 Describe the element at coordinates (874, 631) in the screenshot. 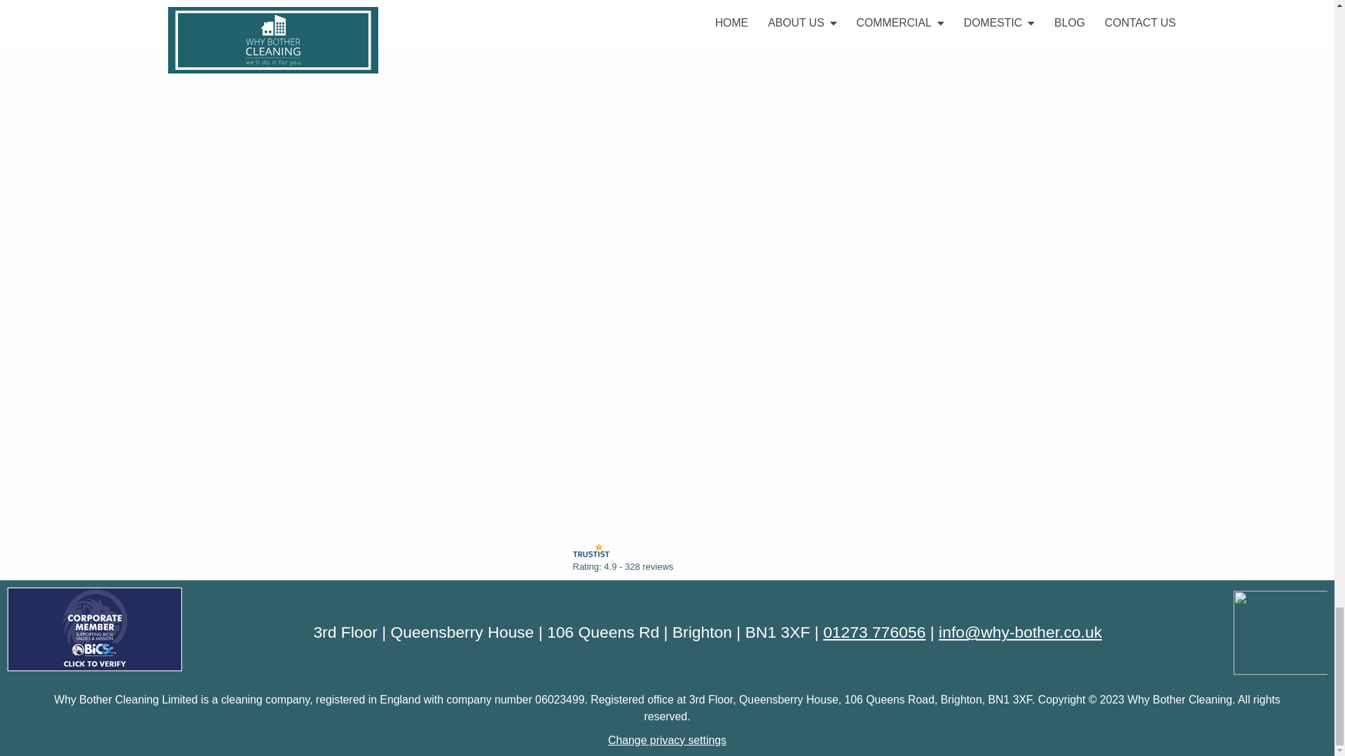

I see `01273 776056` at that location.